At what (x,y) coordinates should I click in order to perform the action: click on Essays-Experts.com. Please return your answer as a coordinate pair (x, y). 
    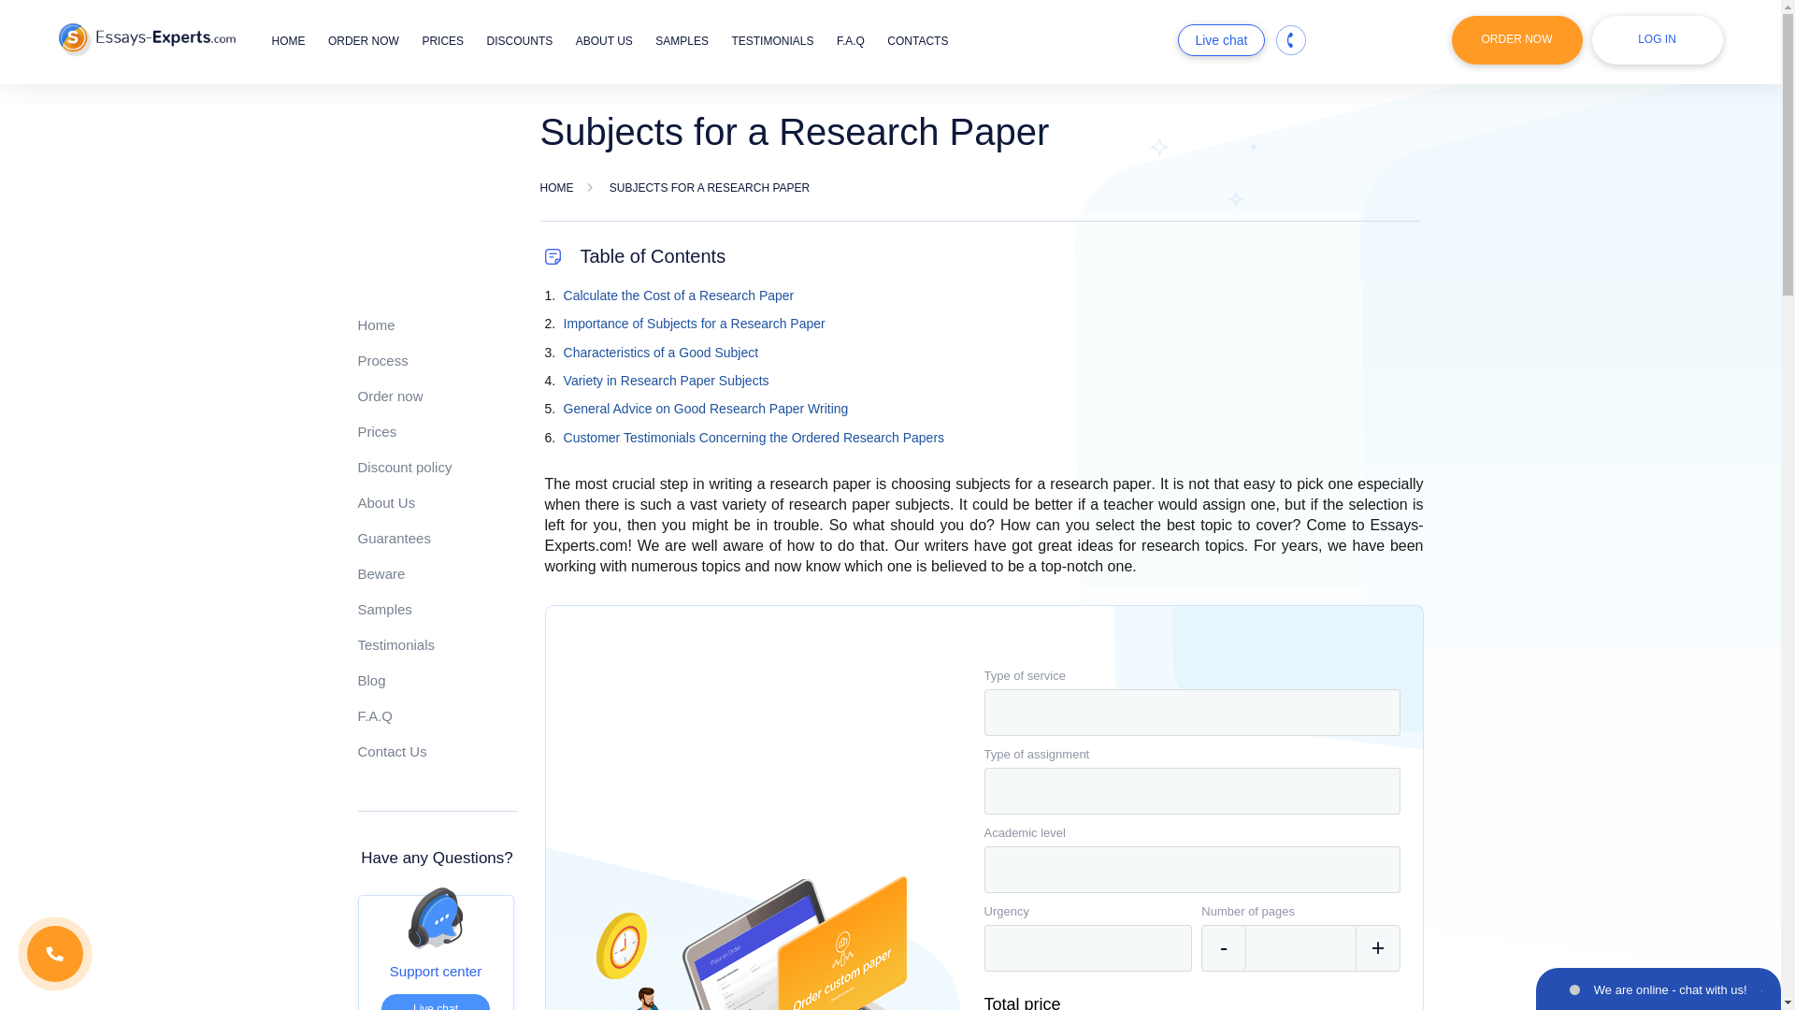
    Looking at the image, I should click on (146, 39).